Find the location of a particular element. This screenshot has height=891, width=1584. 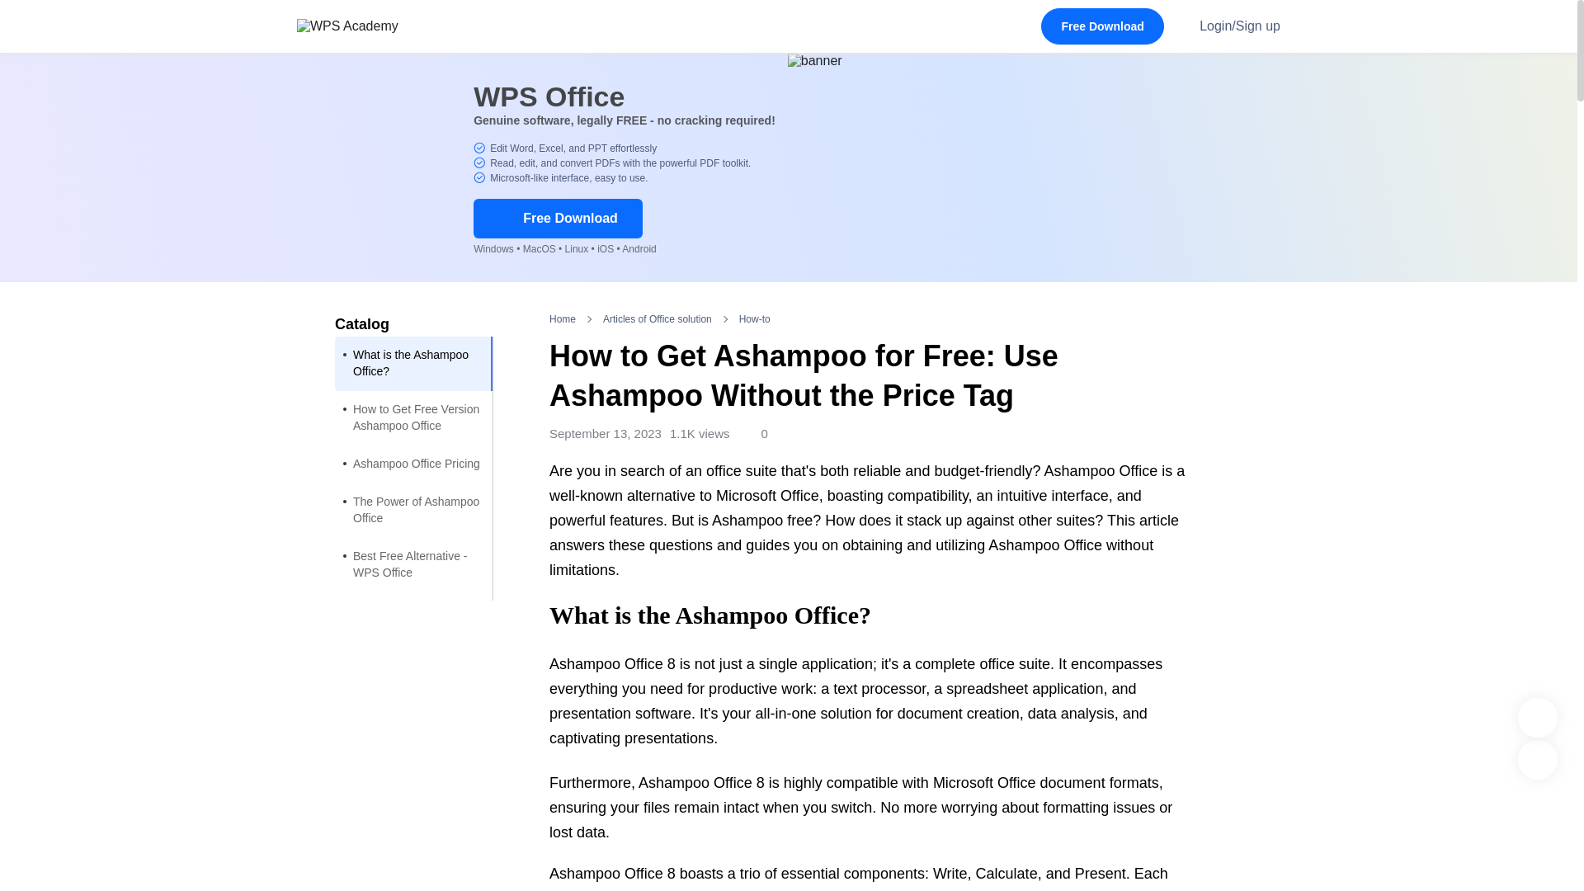

The Power of Ashampoo Office is located at coordinates (413, 511).